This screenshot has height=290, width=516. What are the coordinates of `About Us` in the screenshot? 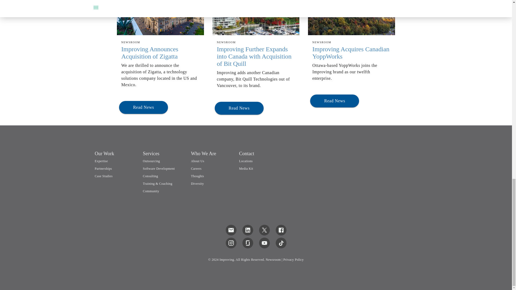 It's located at (198, 161).